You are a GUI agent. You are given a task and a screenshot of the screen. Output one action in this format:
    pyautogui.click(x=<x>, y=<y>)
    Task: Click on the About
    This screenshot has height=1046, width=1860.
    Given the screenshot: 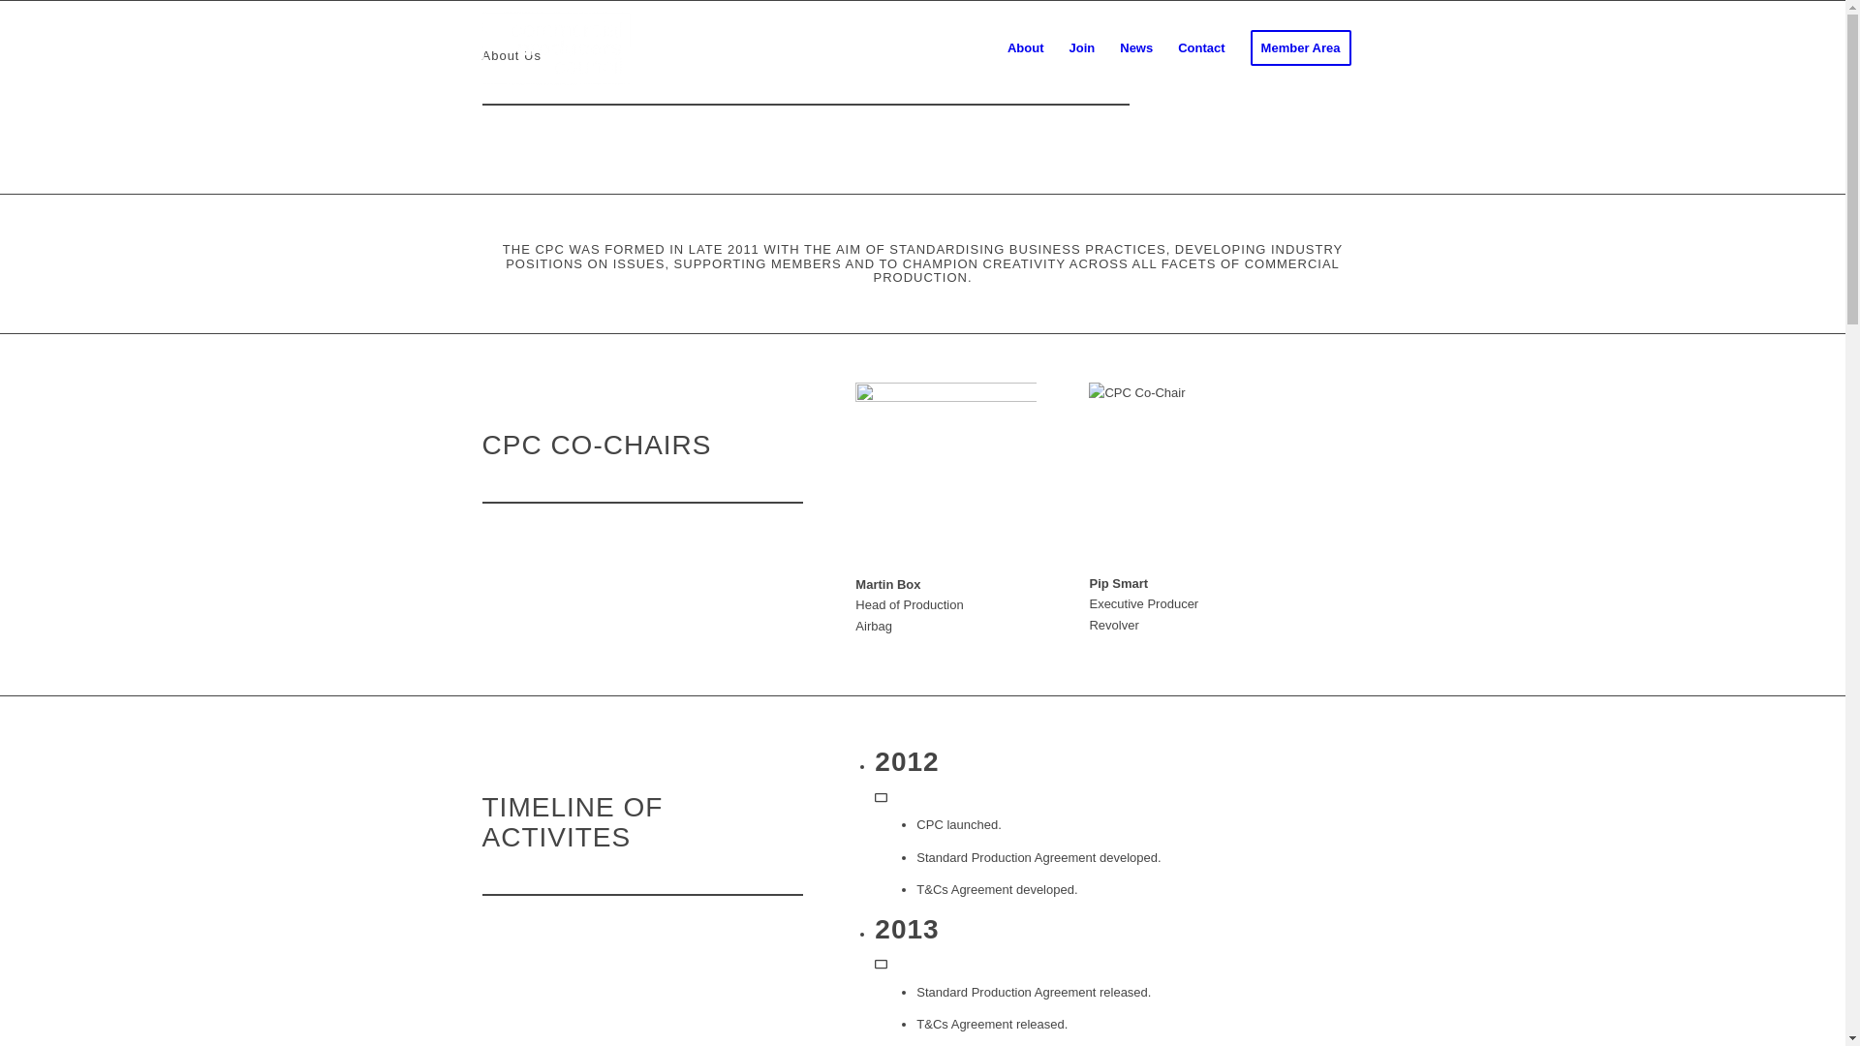 What is the action you would take?
    pyautogui.click(x=1026, y=48)
    